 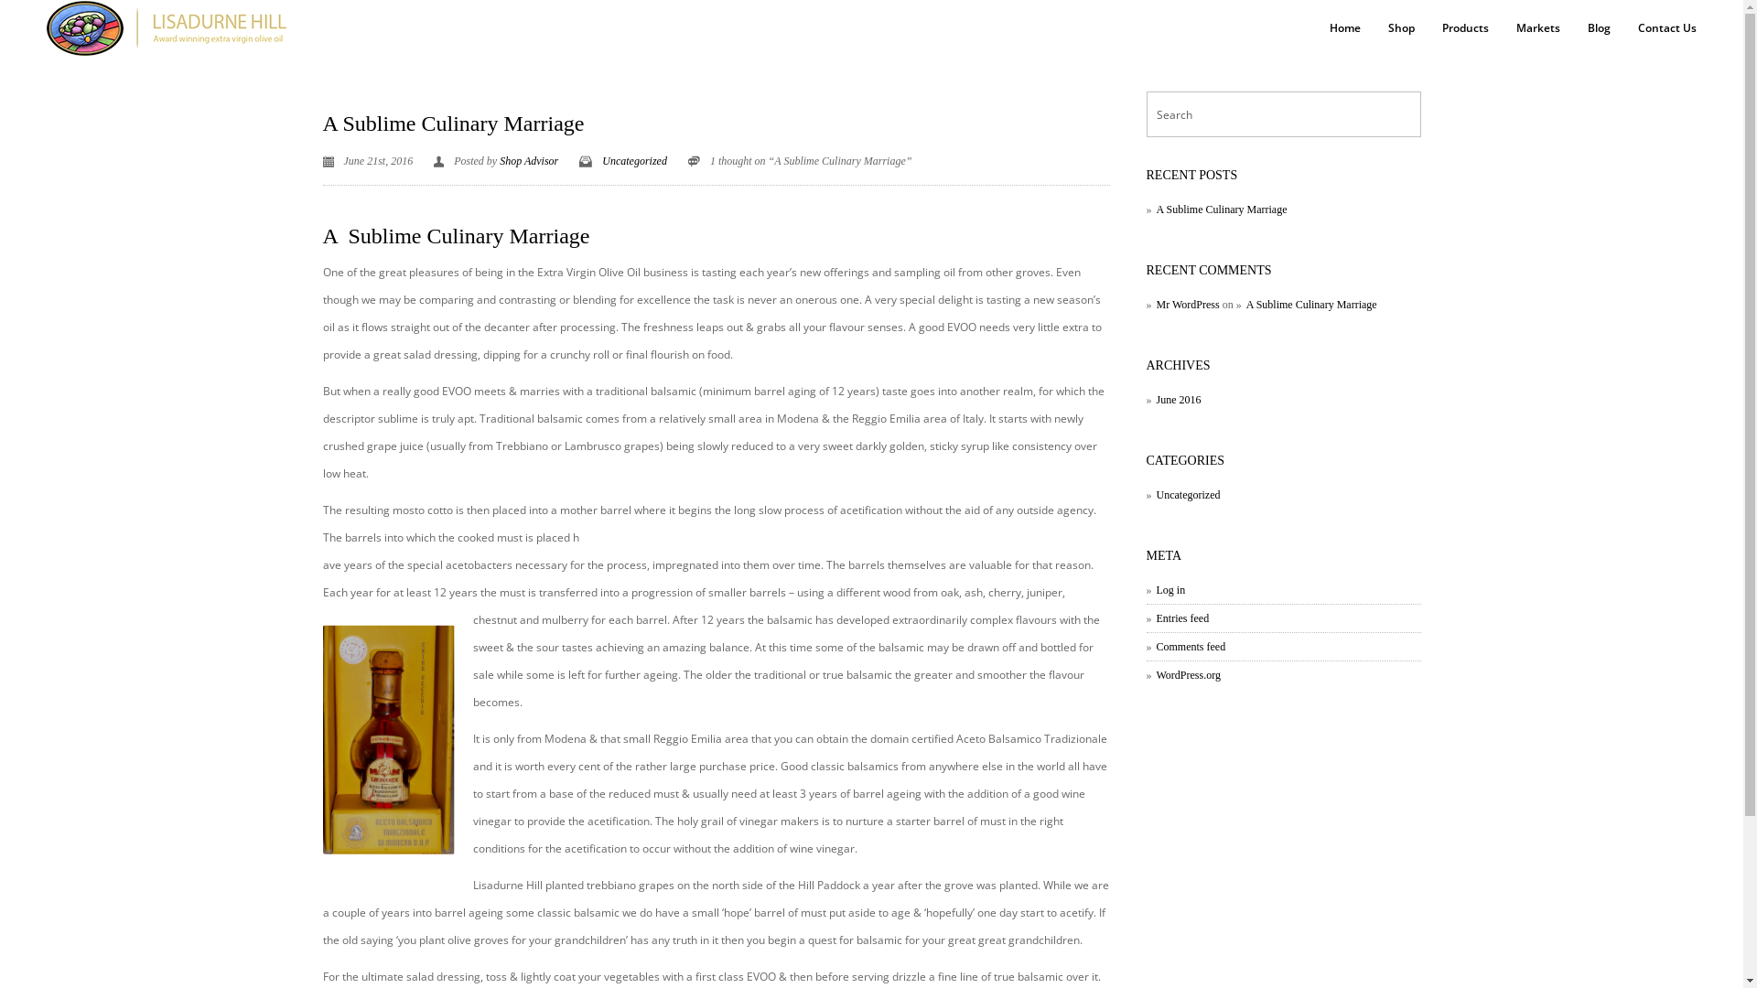 What do you see at coordinates (1166, 590) in the screenshot?
I see `Log in` at bounding box center [1166, 590].